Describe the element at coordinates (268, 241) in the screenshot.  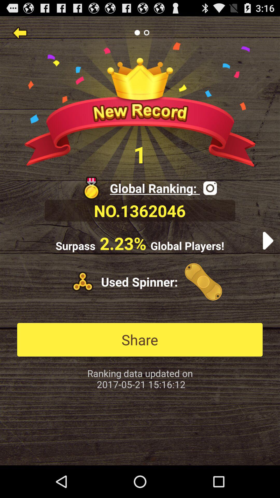
I see `go to next` at that location.